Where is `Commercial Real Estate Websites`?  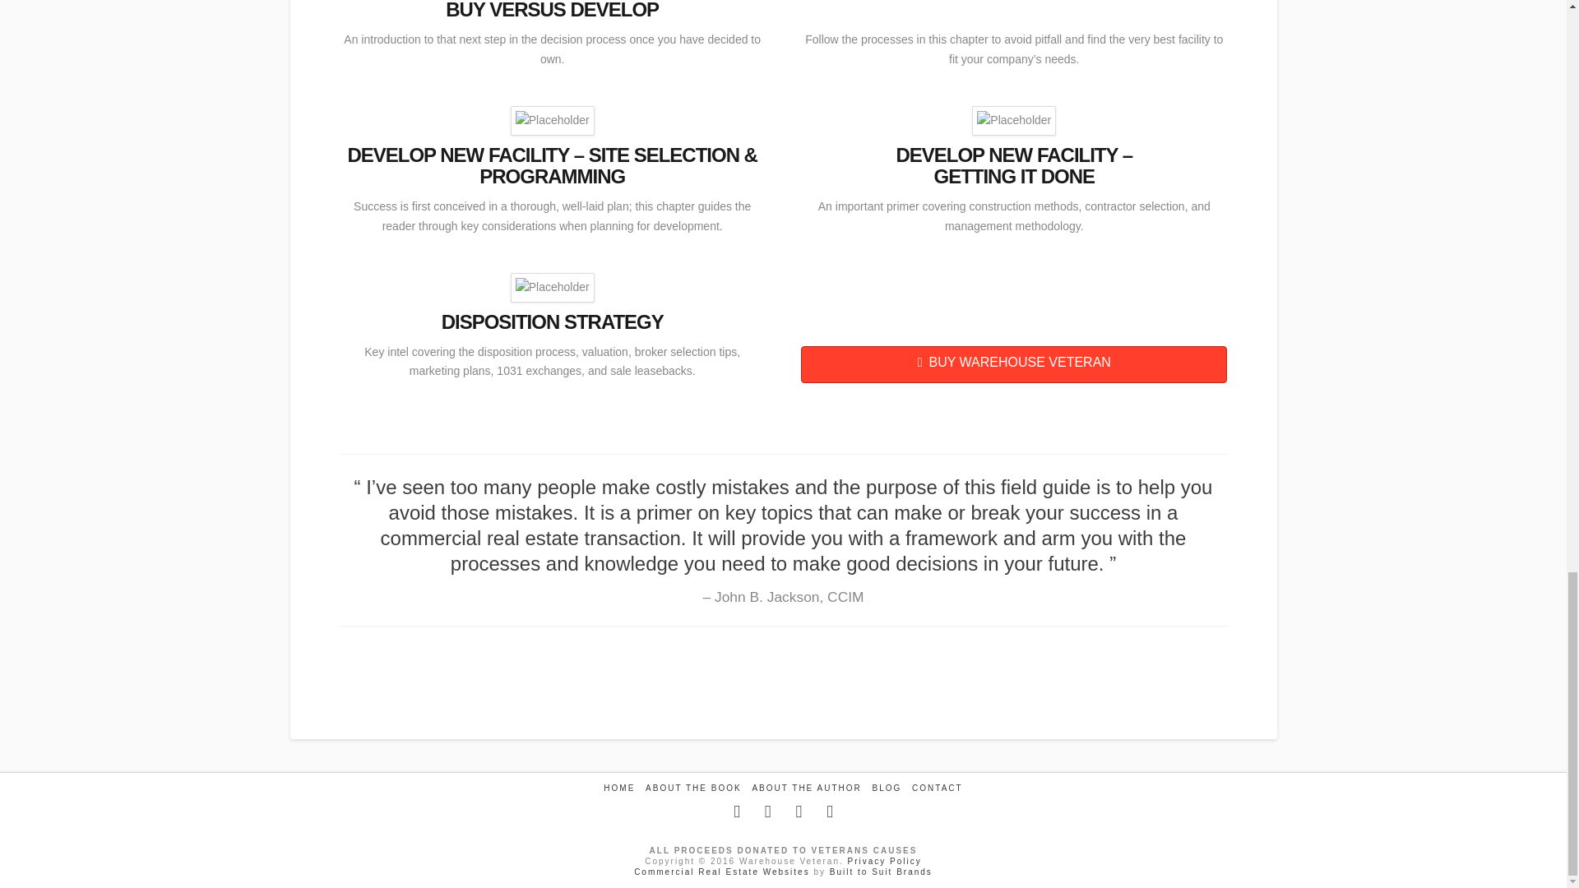
Commercial Real Estate Websites is located at coordinates (722, 872).